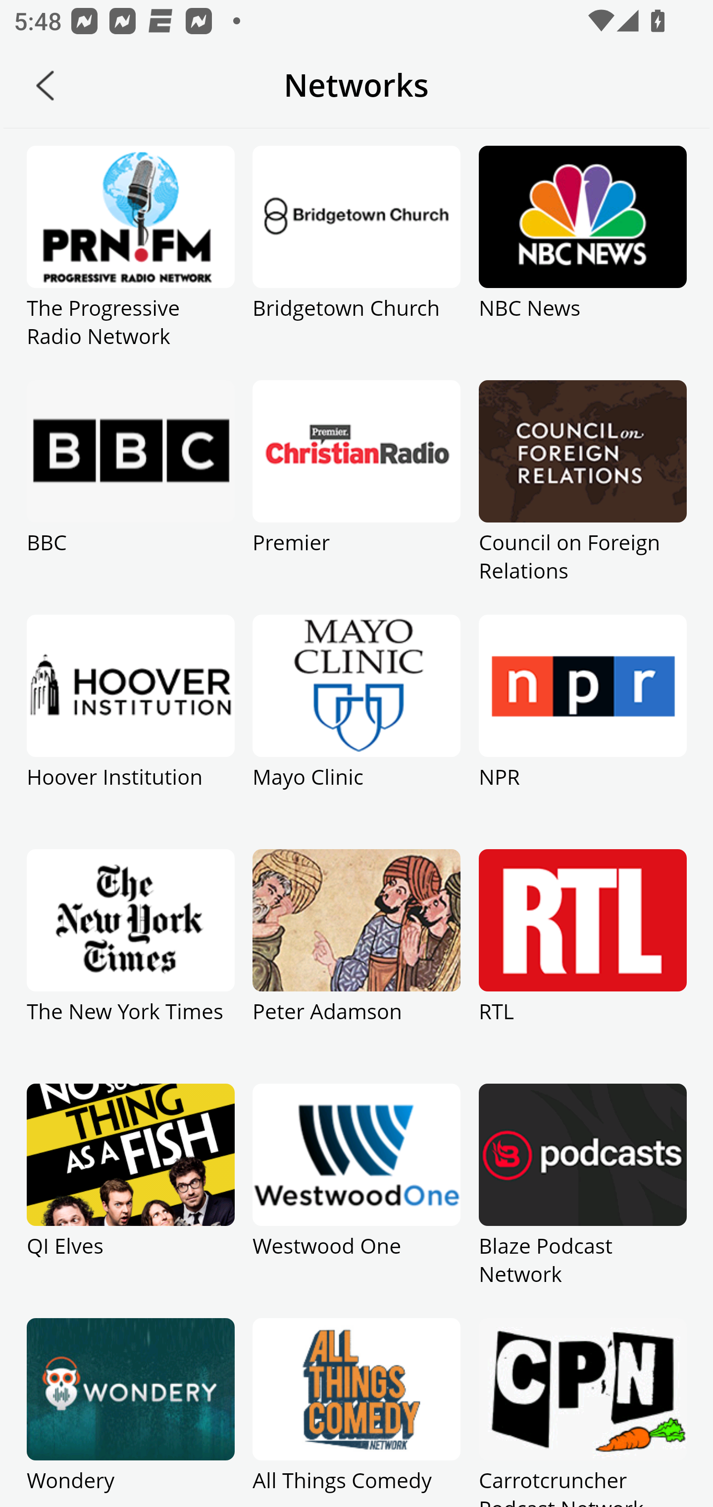 The width and height of the screenshot is (713, 1507). I want to click on The New York Times, so click(130, 966).